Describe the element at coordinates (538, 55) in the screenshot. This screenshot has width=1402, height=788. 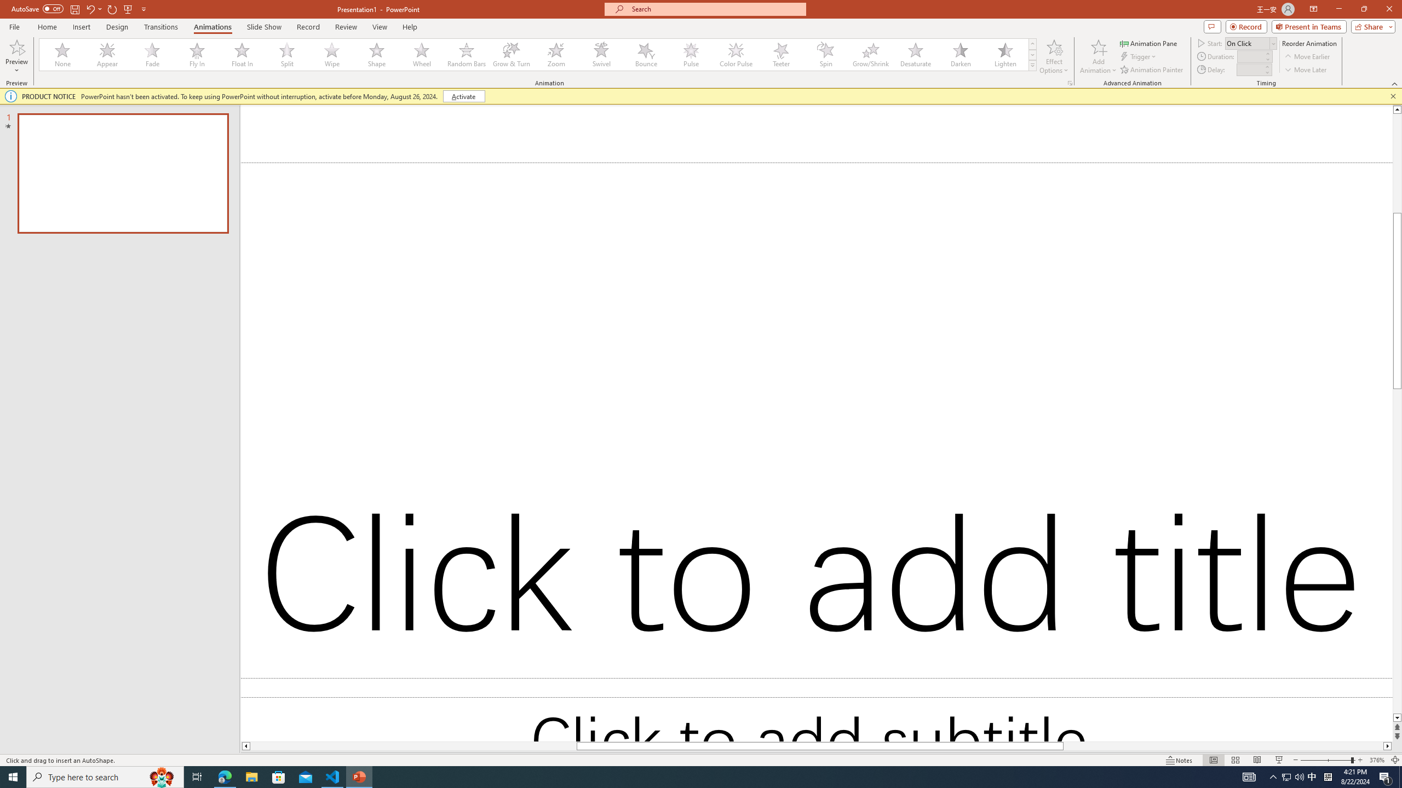
I see `AutomationID: AnimationGallery` at that location.